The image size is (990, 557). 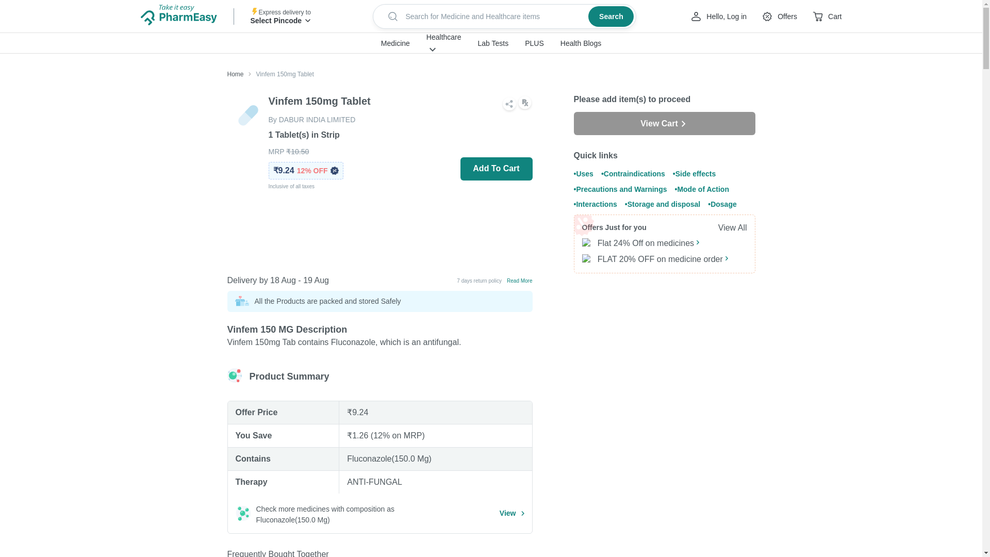 I want to click on Health Blogs, so click(x=581, y=43).